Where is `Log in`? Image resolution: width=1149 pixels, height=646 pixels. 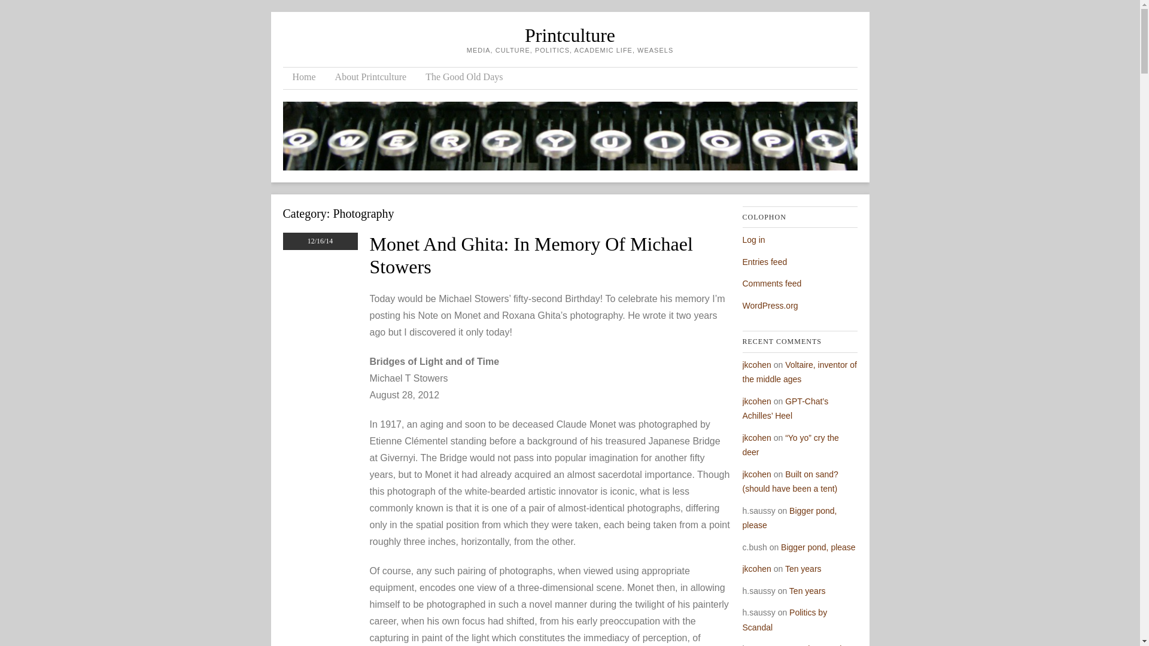
Log in is located at coordinates (753, 240).